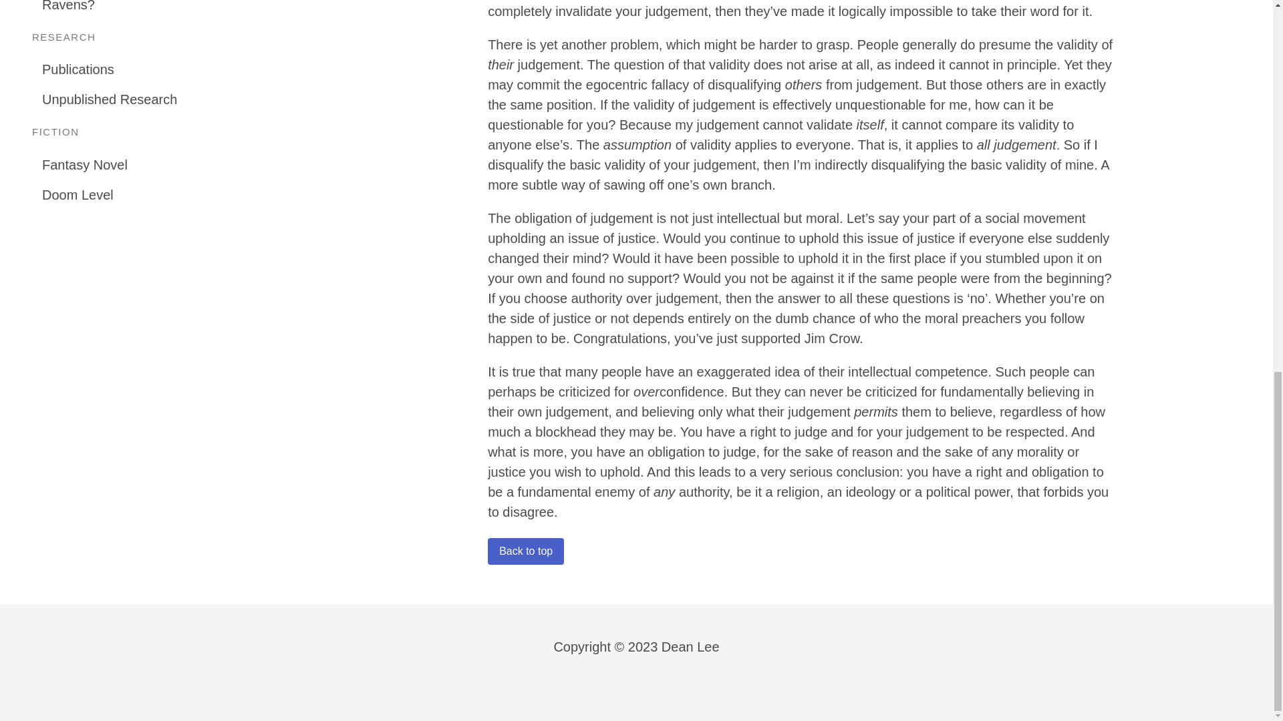 The width and height of the screenshot is (1283, 721). Describe the element at coordinates (172, 9) in the screenshot. I see `What Is the Difference between Crows and Ravens?` at that location.